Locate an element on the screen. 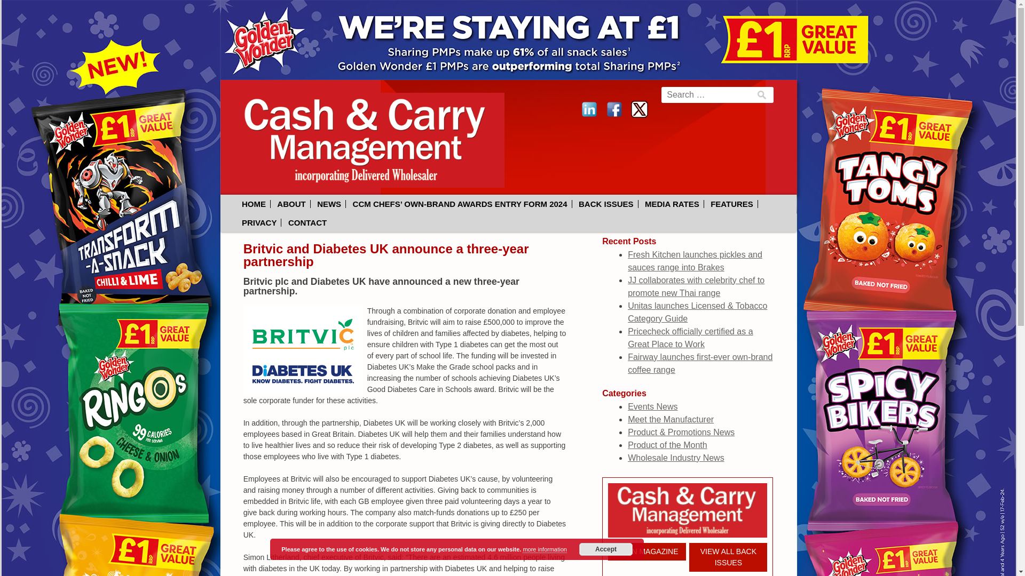 Image resolution: width=1025 pixels, height=576 pixels. Search is located at coordinates (31, 15).